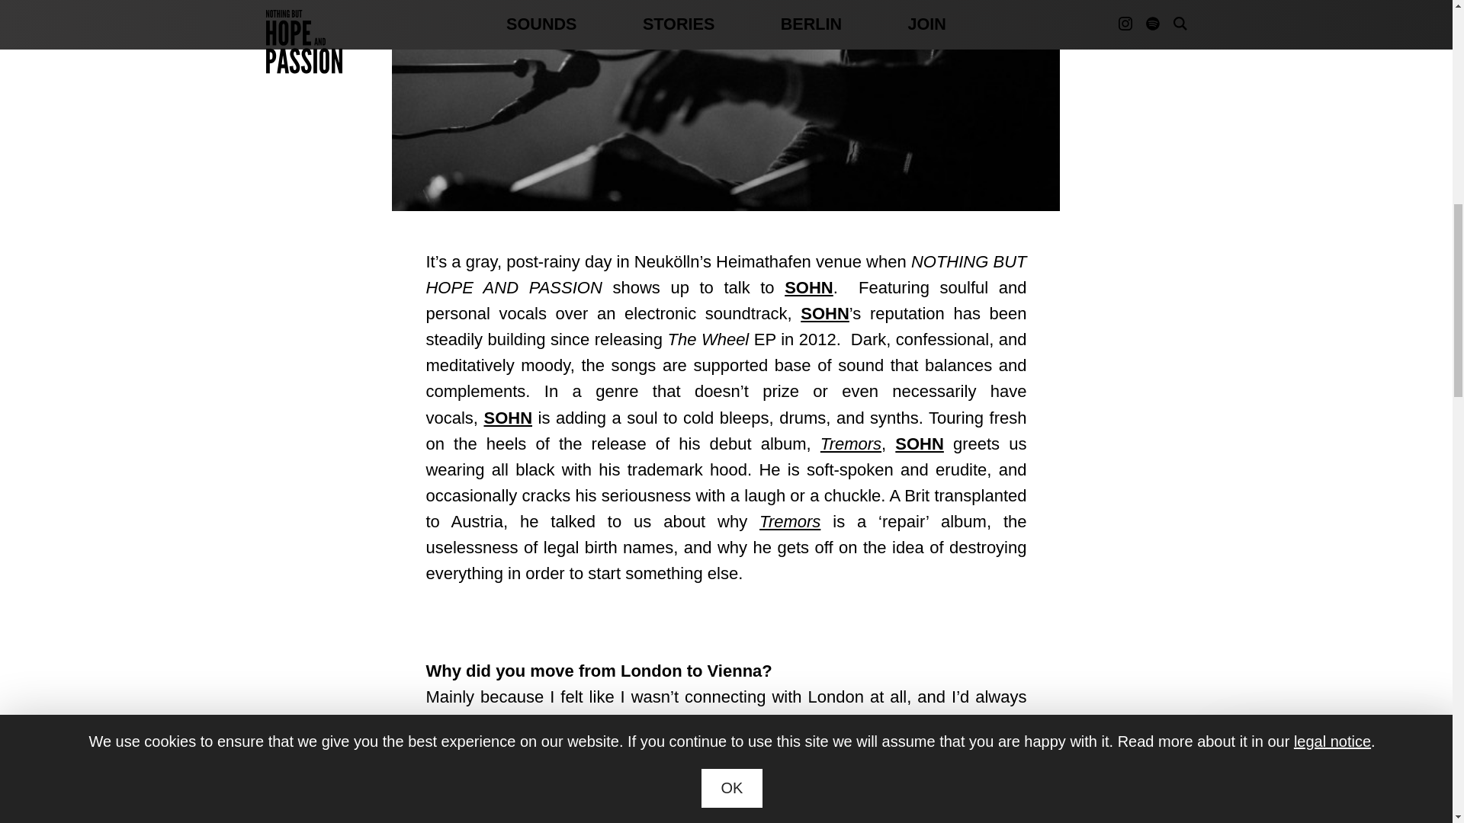  What do you see at coordinates (825, 313) in the screenshot?
I see `SOHN` at bounding box center [825, 313].